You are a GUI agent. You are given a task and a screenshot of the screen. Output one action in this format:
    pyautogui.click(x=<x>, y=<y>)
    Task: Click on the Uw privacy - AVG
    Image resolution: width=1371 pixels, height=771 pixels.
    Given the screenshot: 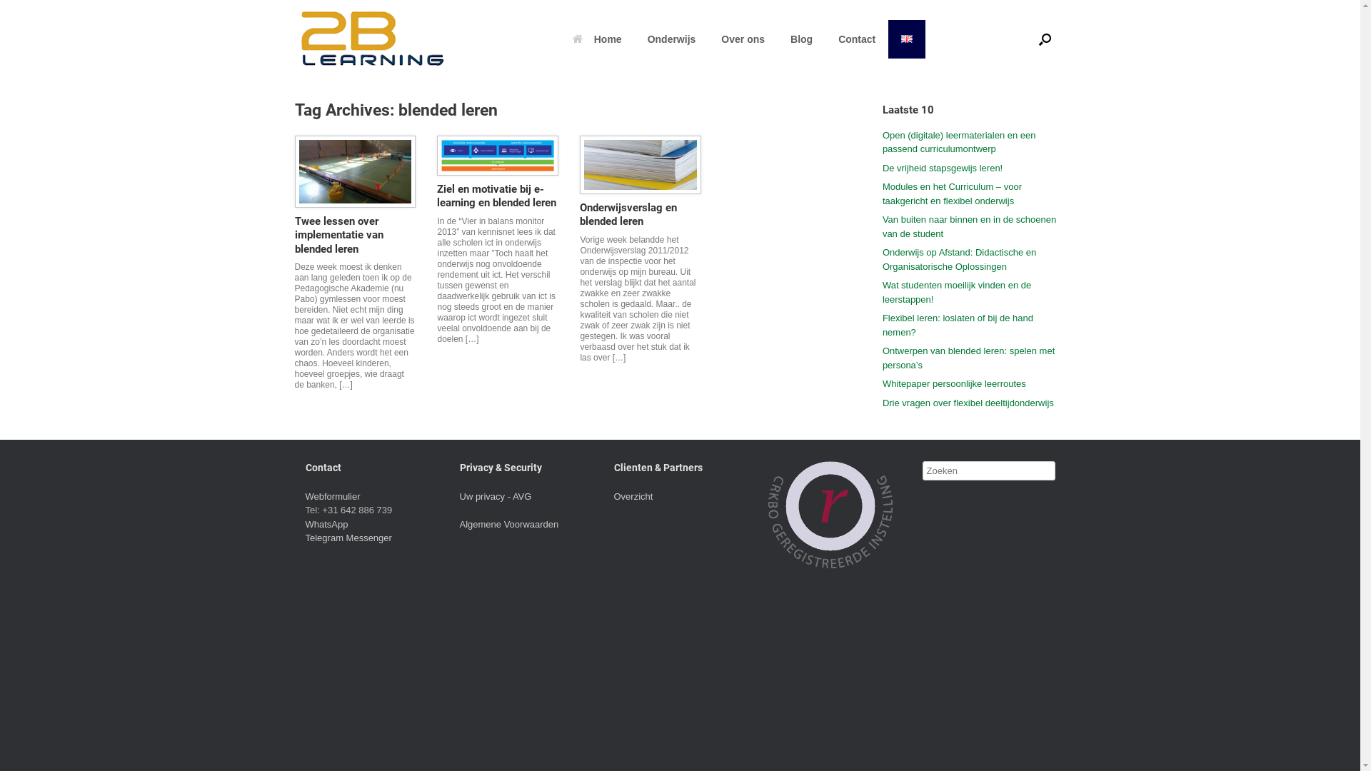 What is the action you would take?
    pyautogui.click(x=496, y=497)
    